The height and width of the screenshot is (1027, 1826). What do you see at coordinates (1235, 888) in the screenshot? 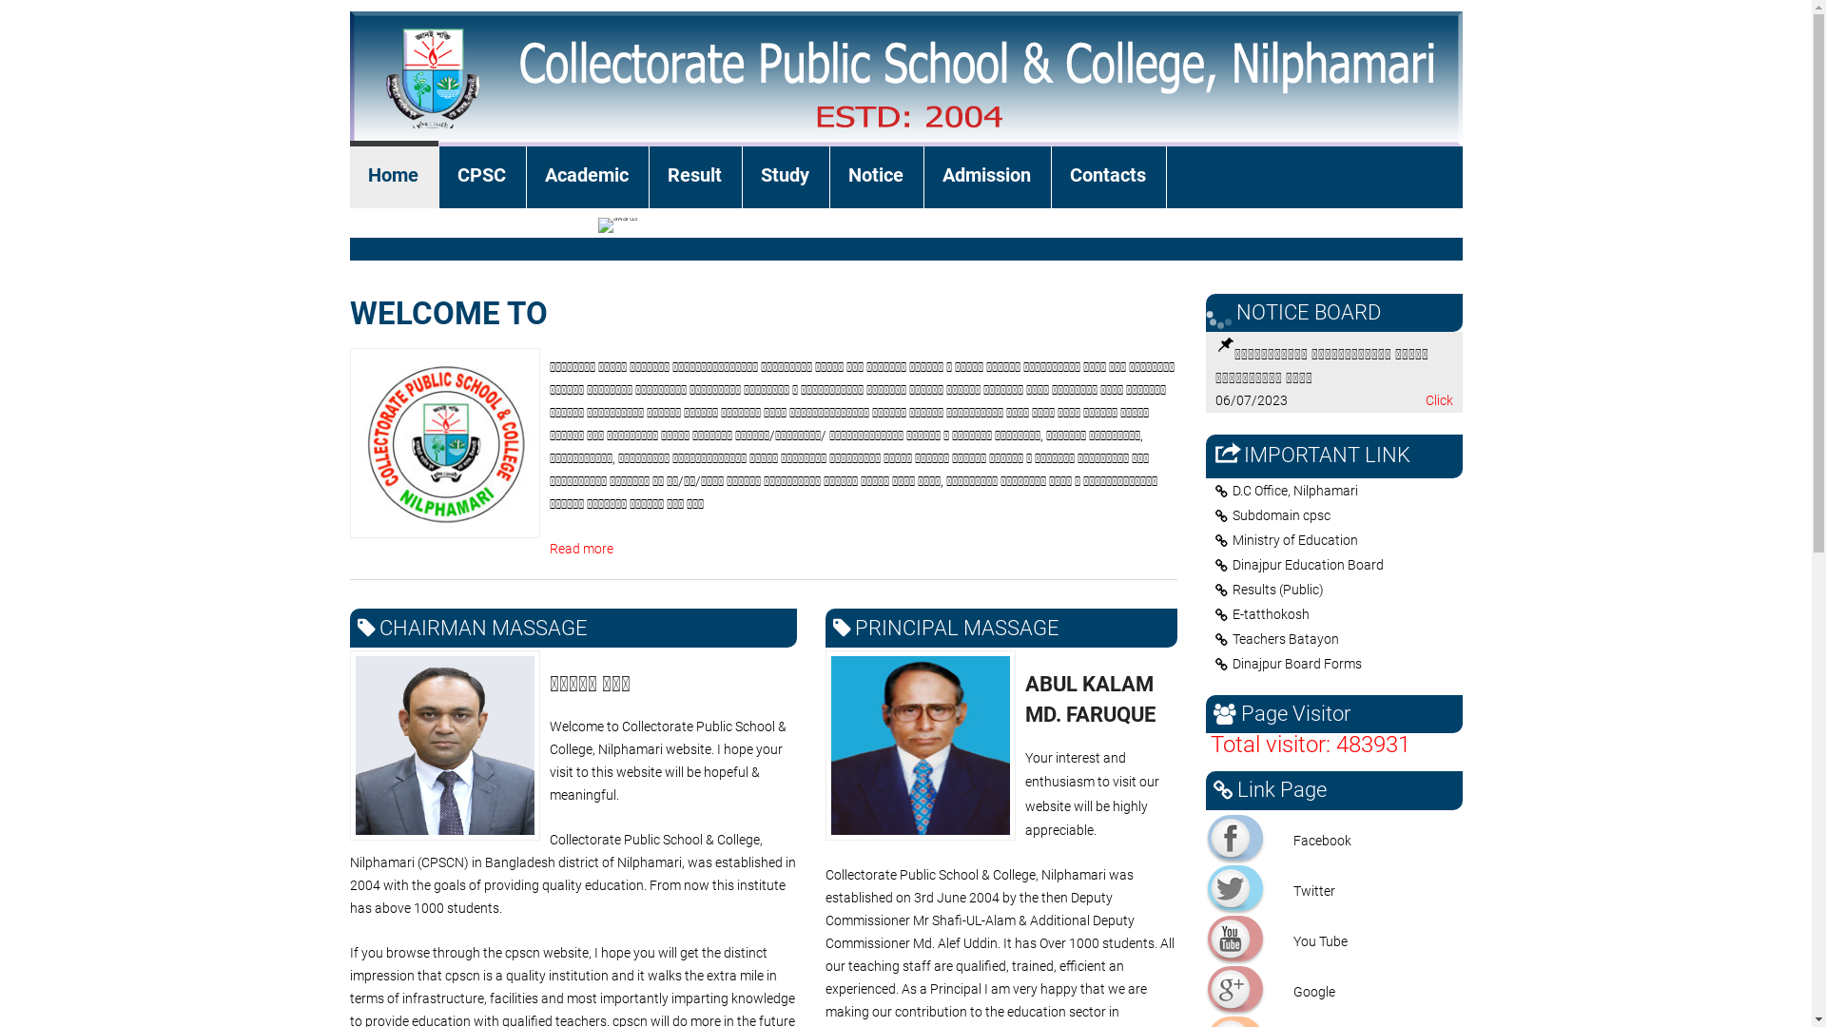
I see `Twitter` at bounding box center [1235, 888].